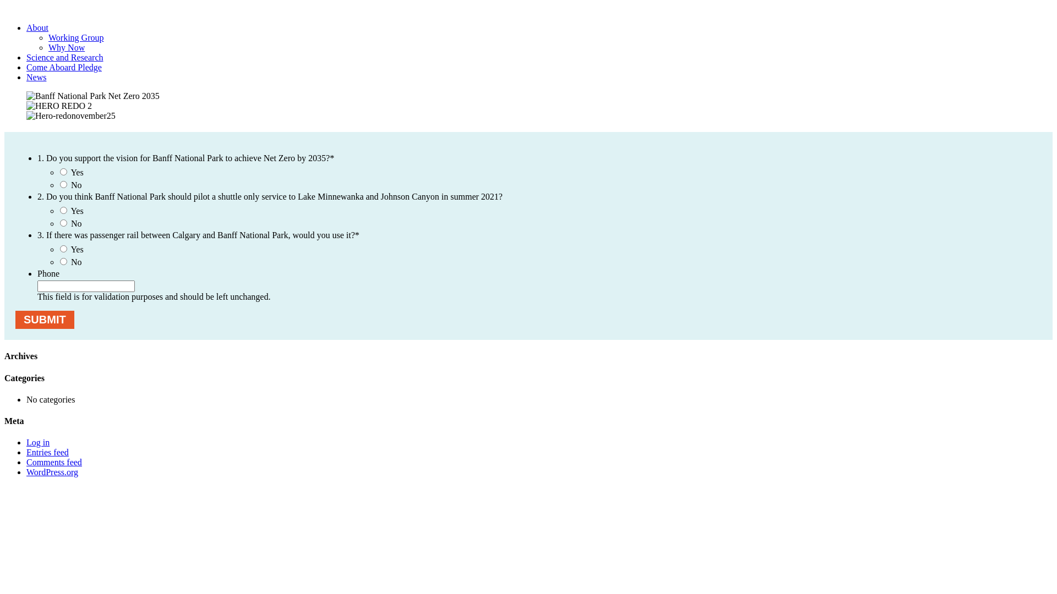 Image resolution: width=1057 pixels, height=594 pixels. I want to click on Entries feed, so click(47, 452).